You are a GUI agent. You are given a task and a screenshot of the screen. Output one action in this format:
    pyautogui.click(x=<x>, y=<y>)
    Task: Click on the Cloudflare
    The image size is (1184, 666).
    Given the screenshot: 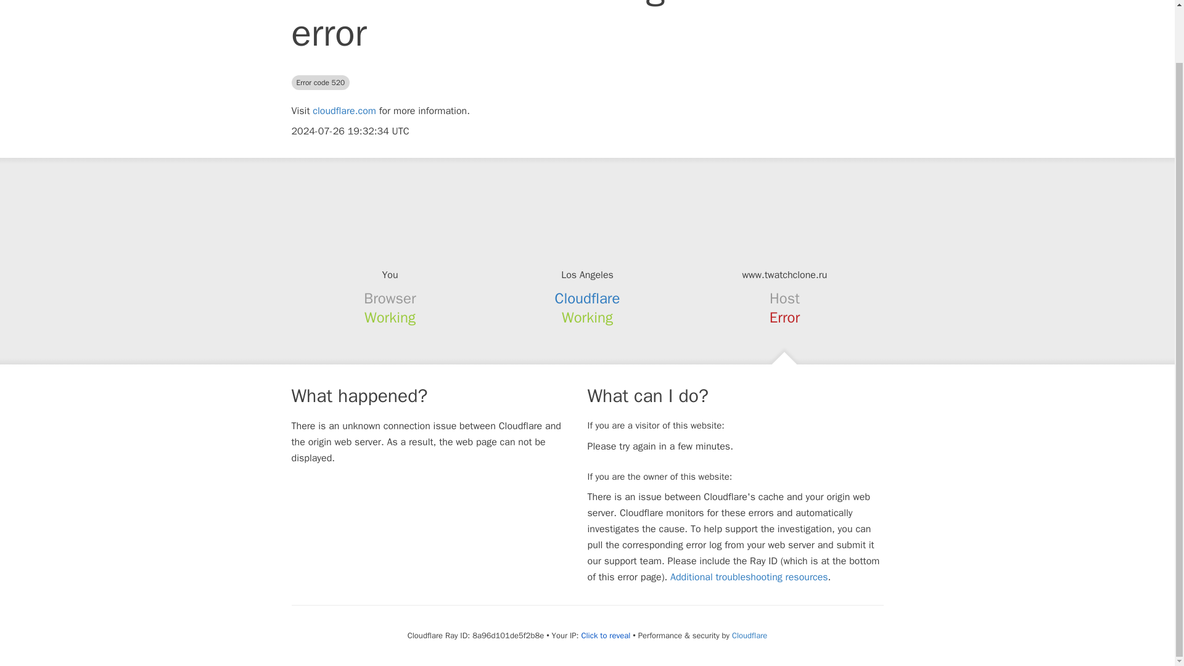 What is the action you would take?
    pyautogui.click(x=588, y=298)
    